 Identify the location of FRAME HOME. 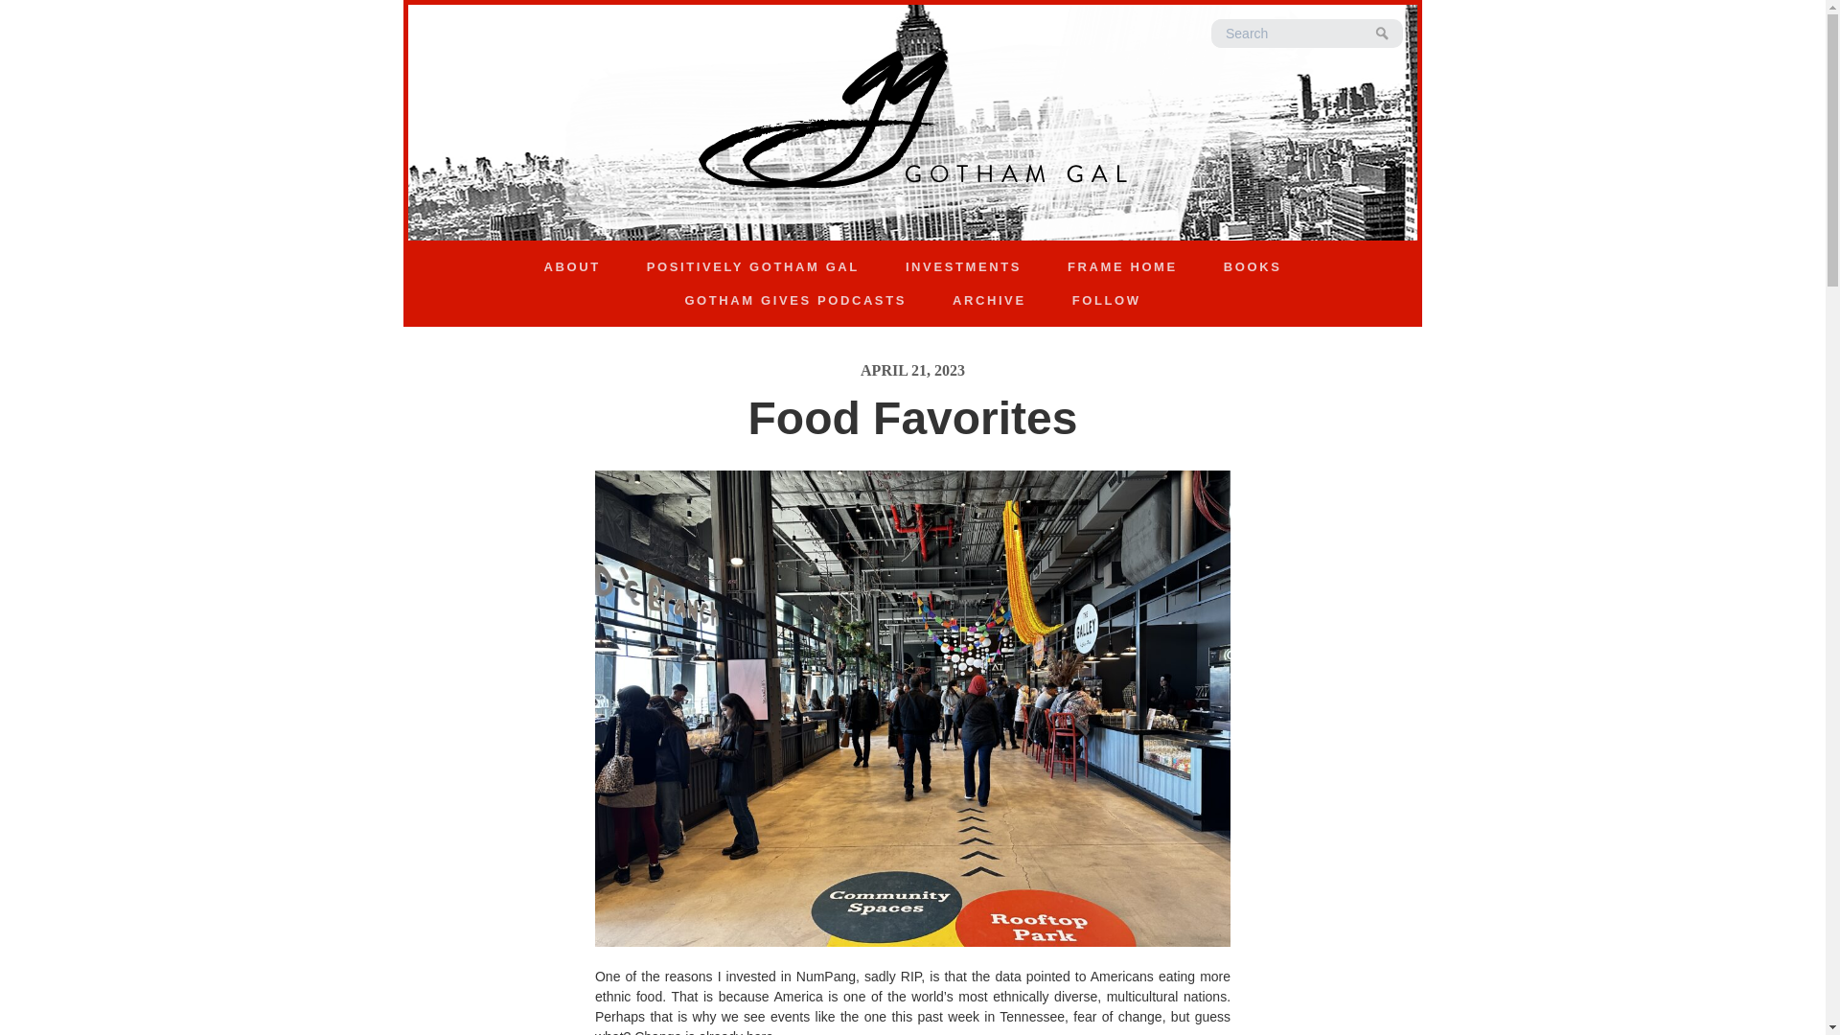
(1123, 266).